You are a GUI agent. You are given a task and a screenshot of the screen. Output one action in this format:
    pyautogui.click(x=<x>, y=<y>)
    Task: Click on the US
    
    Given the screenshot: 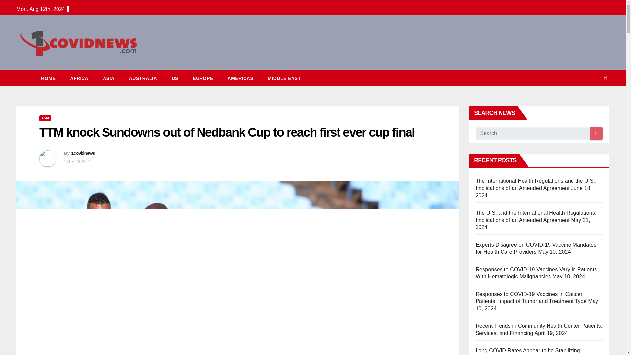 What is the action you would take?
    pyautogui.click(x=175, y=78)
    